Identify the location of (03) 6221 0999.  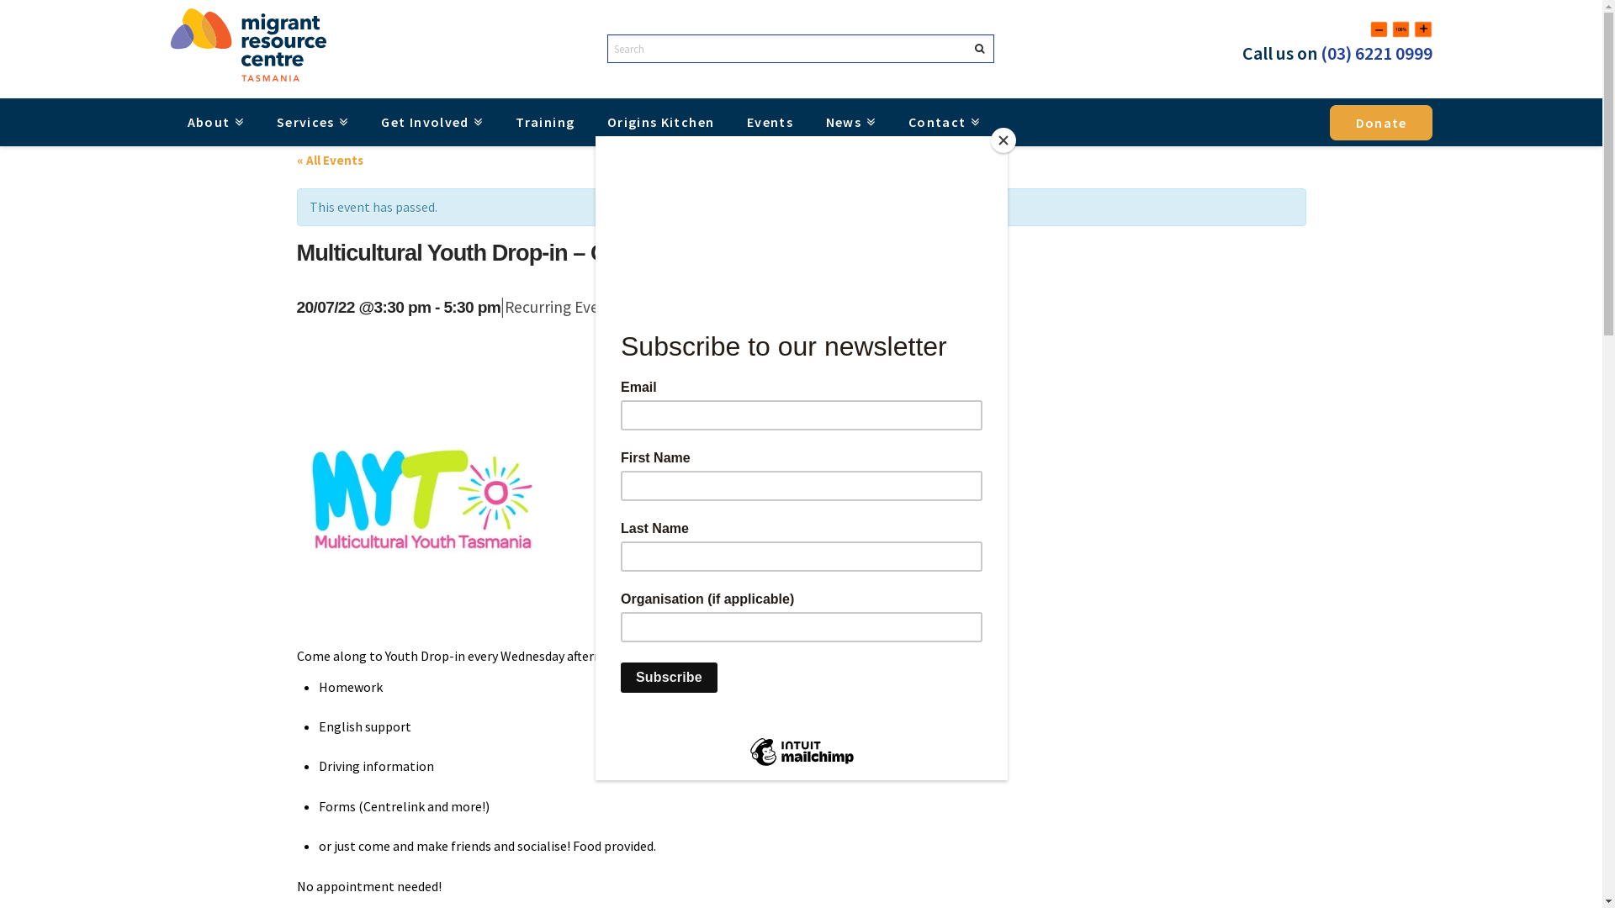
(1376, 53).